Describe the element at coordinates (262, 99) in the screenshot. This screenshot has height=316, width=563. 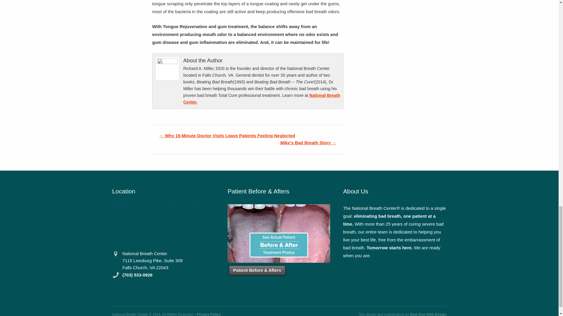
I see `National Breath Center` at that location.